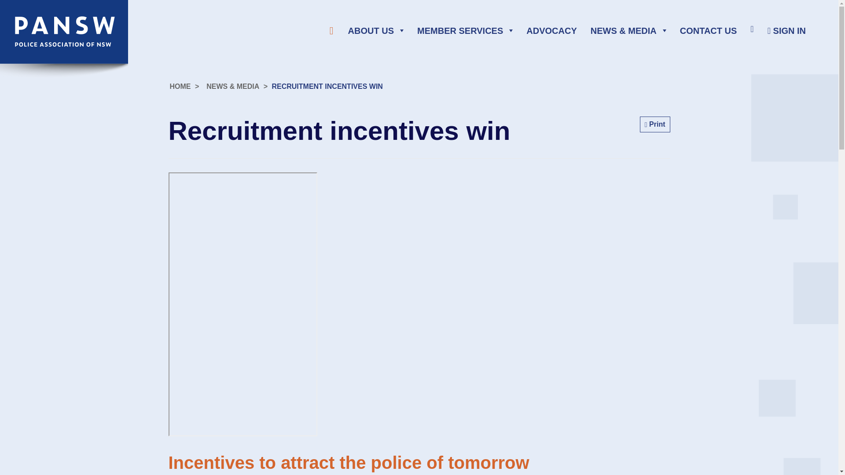 Image resolution: width=845 pixels, height=475 pixels. What do you see at coordinates (376, 30) in the screenshot?
I see `ABOUT US` at bounding box center [376, 30].